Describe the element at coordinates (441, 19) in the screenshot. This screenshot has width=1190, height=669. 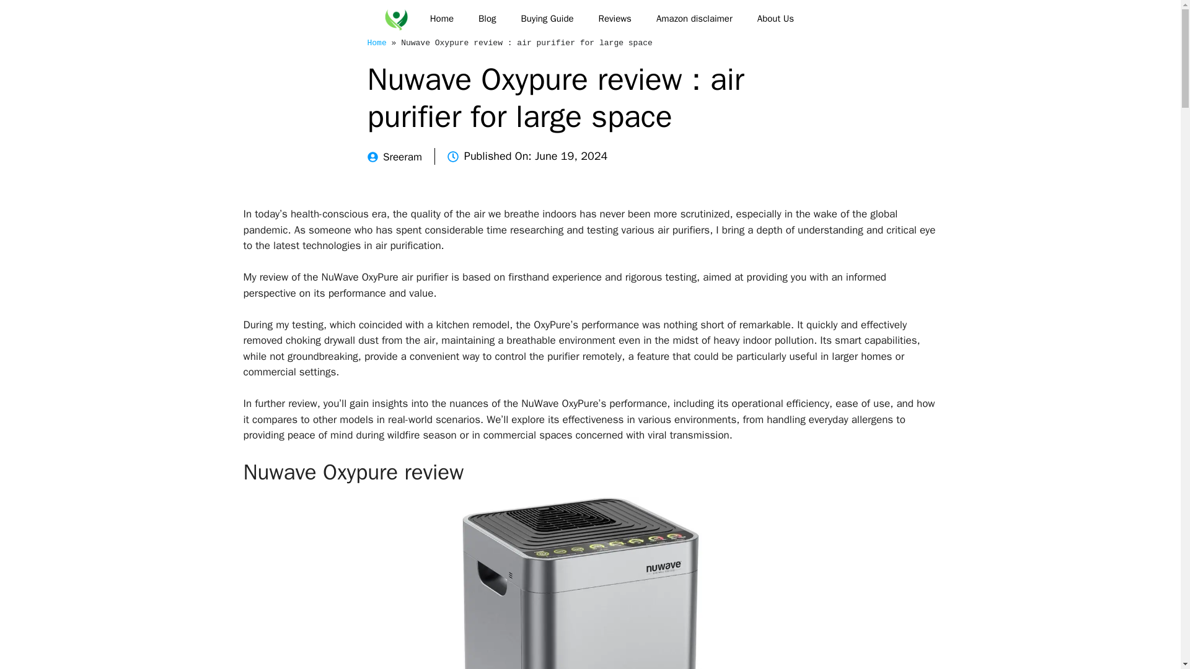
I see `Home` at that location.